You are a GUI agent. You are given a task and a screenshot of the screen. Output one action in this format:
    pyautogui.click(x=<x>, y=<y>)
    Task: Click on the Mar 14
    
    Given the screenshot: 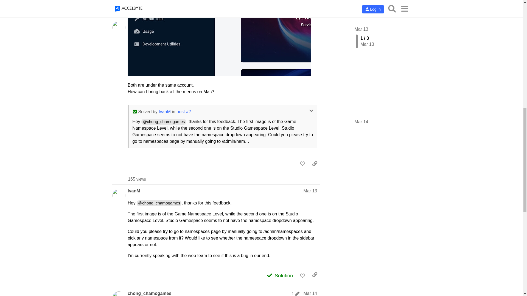 What is the action you would take?
    pyautogui.click(x=137, y=179)
    